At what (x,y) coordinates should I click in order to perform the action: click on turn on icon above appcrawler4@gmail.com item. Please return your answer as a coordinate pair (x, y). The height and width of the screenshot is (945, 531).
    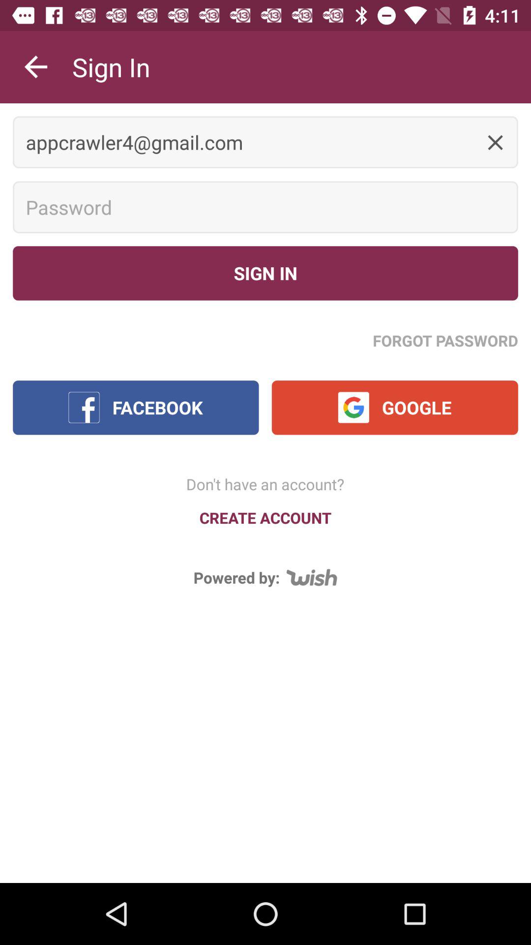
    Looking at the image, I should click on (36, 67).